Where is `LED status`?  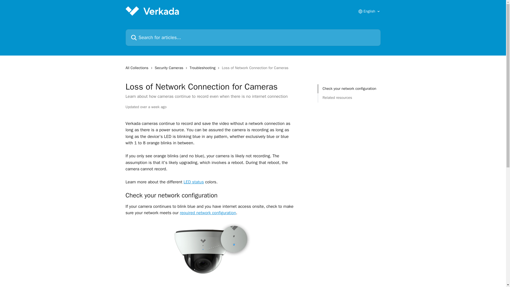
LED status is located at coordinates (193, 182).